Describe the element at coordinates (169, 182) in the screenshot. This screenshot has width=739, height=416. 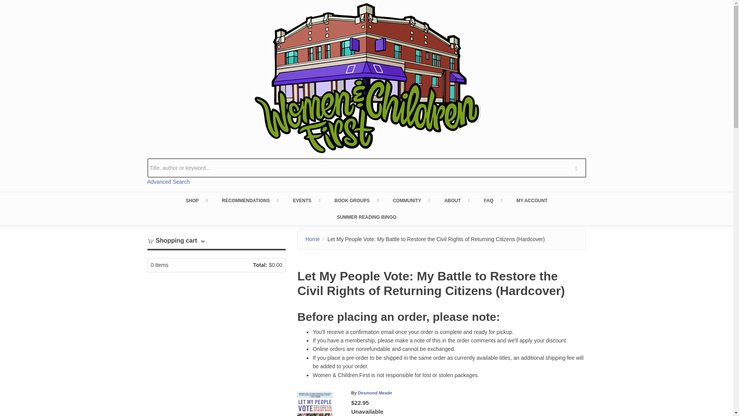
I see `Advanced Search` at that location.